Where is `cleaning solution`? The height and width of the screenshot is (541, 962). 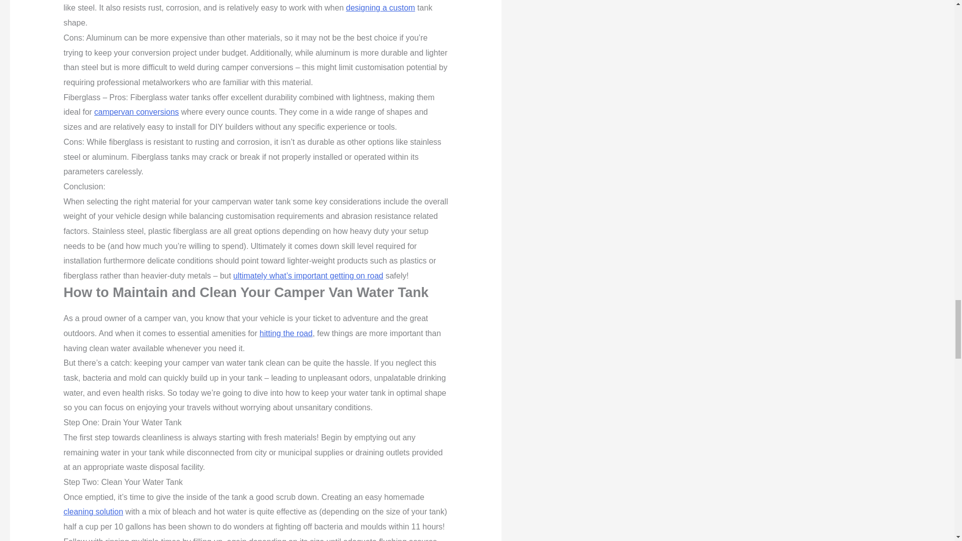
cleaning solution is located at coordinates (93, 512).